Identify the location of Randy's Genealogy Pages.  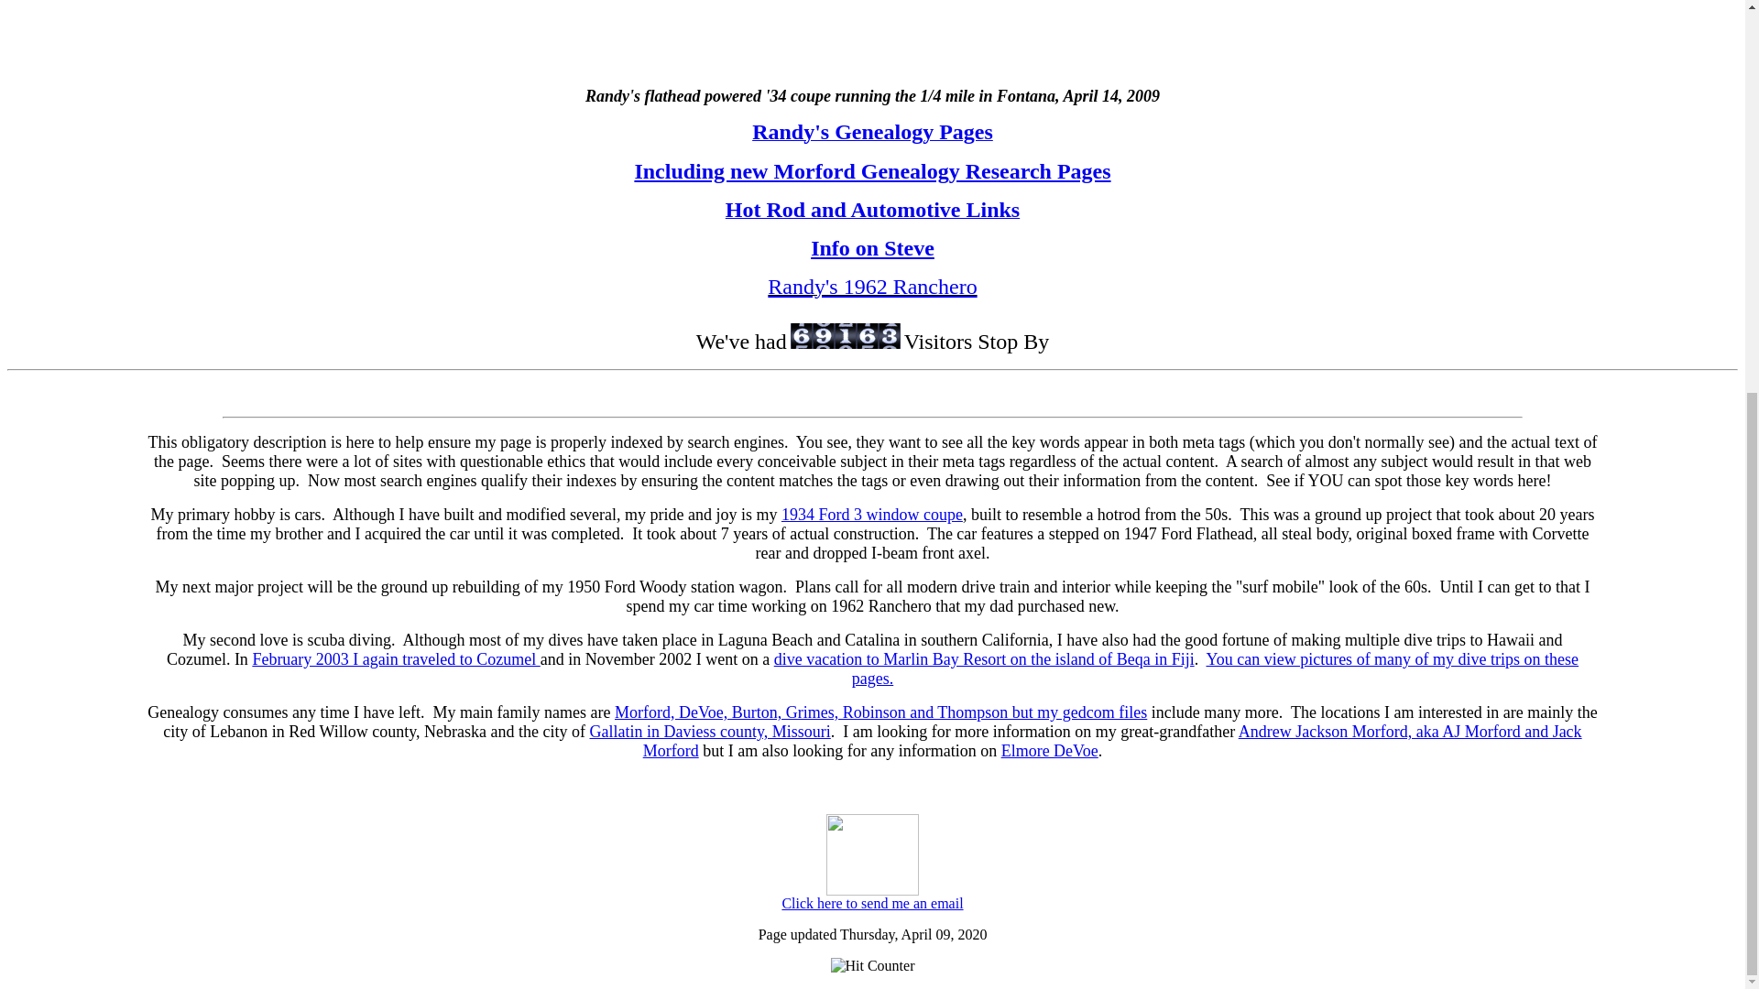
(872, 134).